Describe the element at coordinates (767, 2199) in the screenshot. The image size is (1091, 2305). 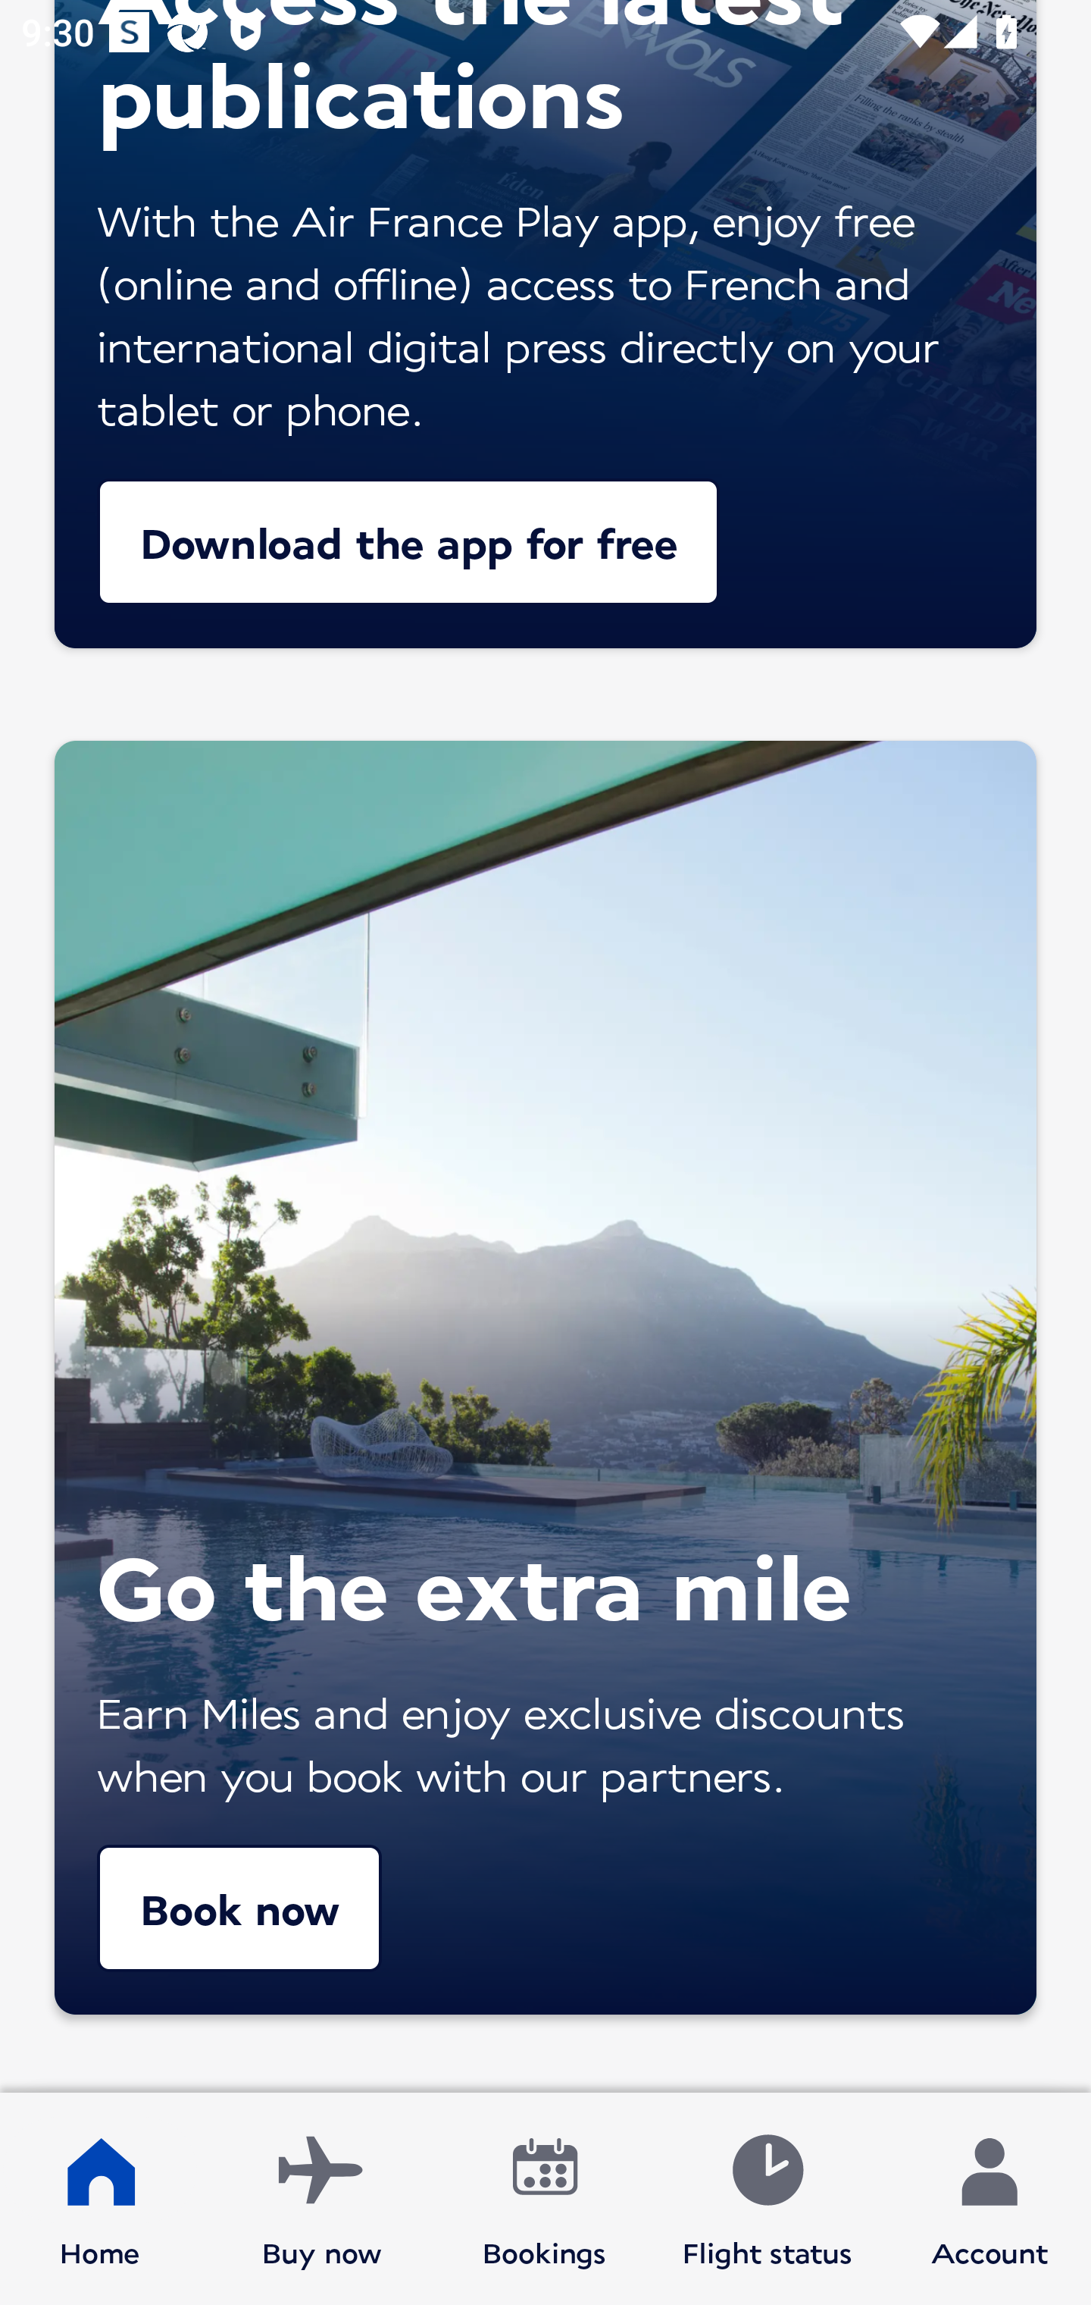
I see `Flight status` at that location.